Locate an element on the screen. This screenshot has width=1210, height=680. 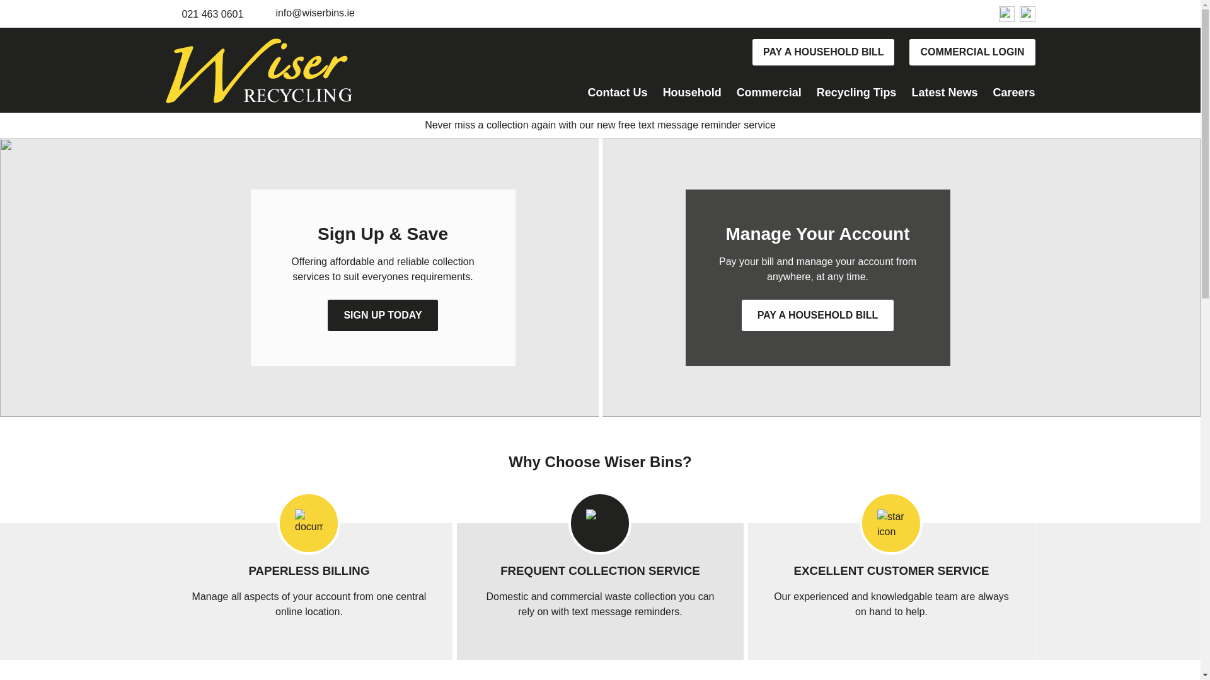
PAY A HOUSEHOLD BILL is located at coordinates (823, 52).